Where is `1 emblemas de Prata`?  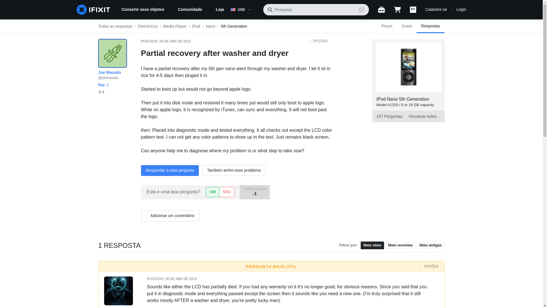 1 emblemas de Prata is located at coordinates (101, 92).